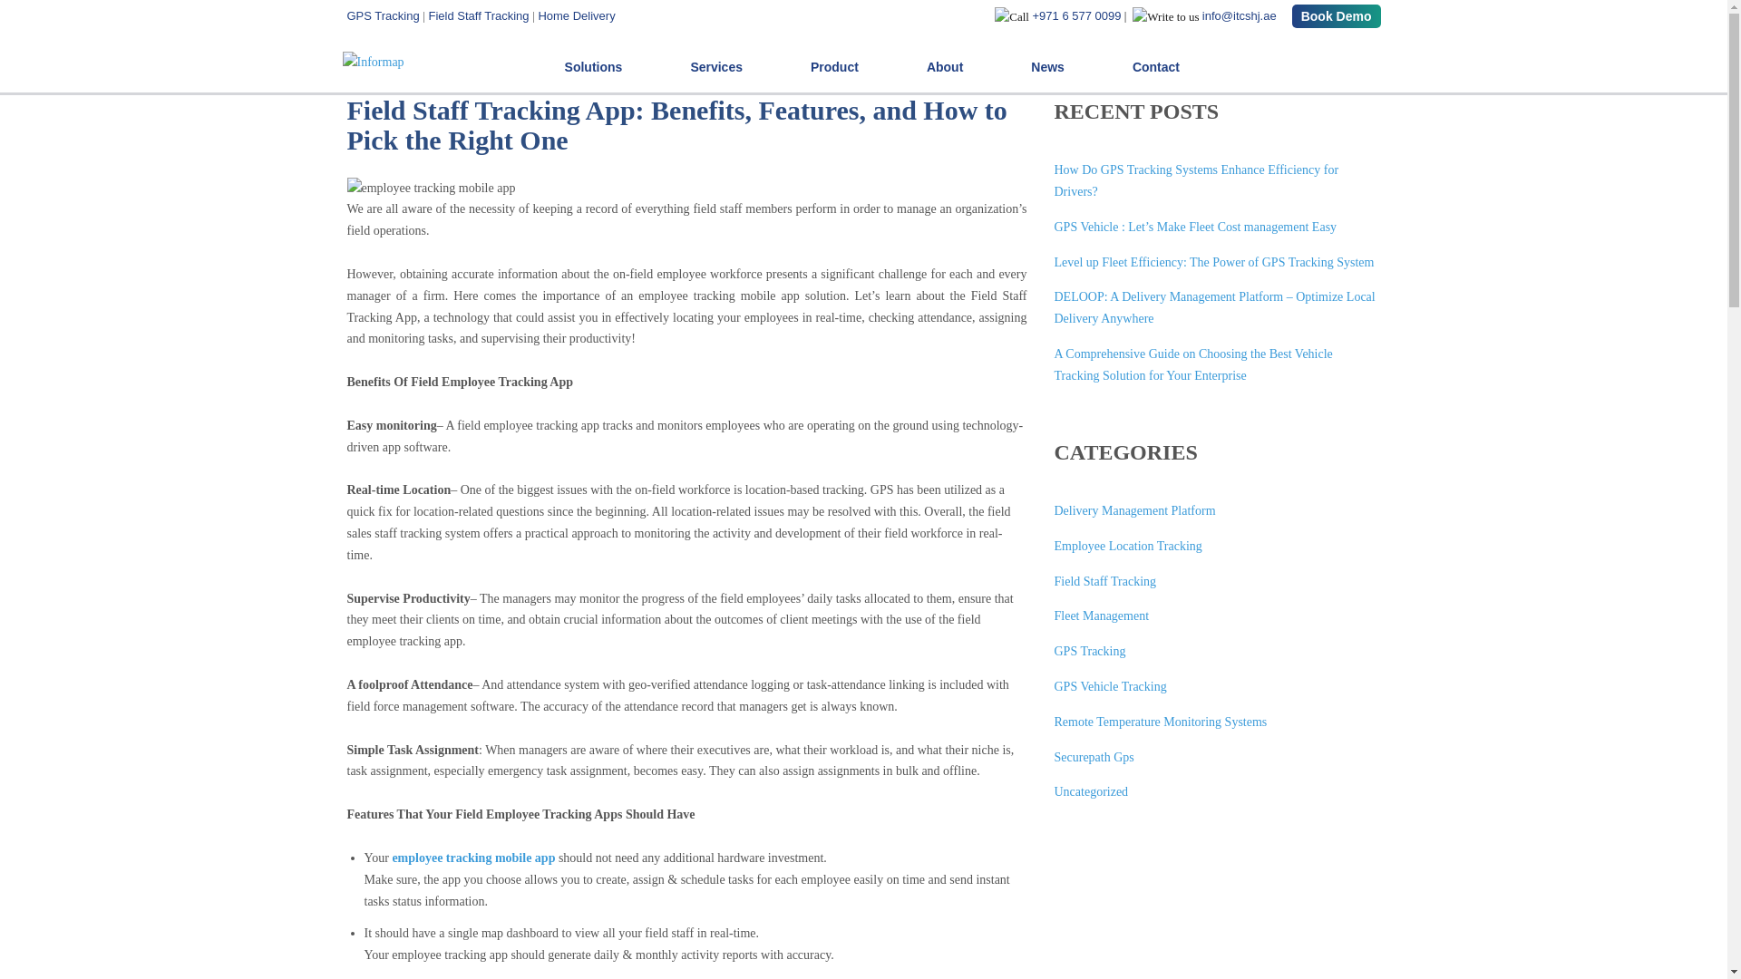  What do you see at coordinates (575, 15) in the screenshot?
I see `Home Delivery` at bounding box center [575, 15].